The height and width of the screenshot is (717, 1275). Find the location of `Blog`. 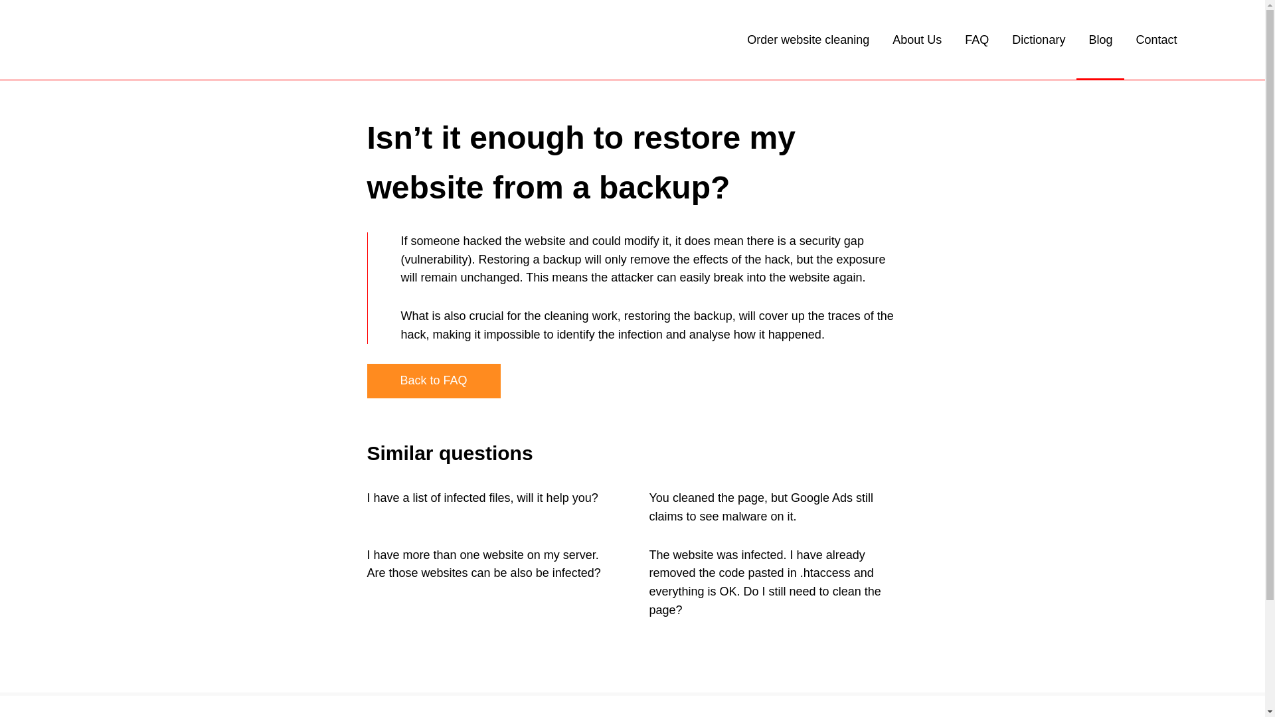

Blog is located at coordinates (1100, 40).